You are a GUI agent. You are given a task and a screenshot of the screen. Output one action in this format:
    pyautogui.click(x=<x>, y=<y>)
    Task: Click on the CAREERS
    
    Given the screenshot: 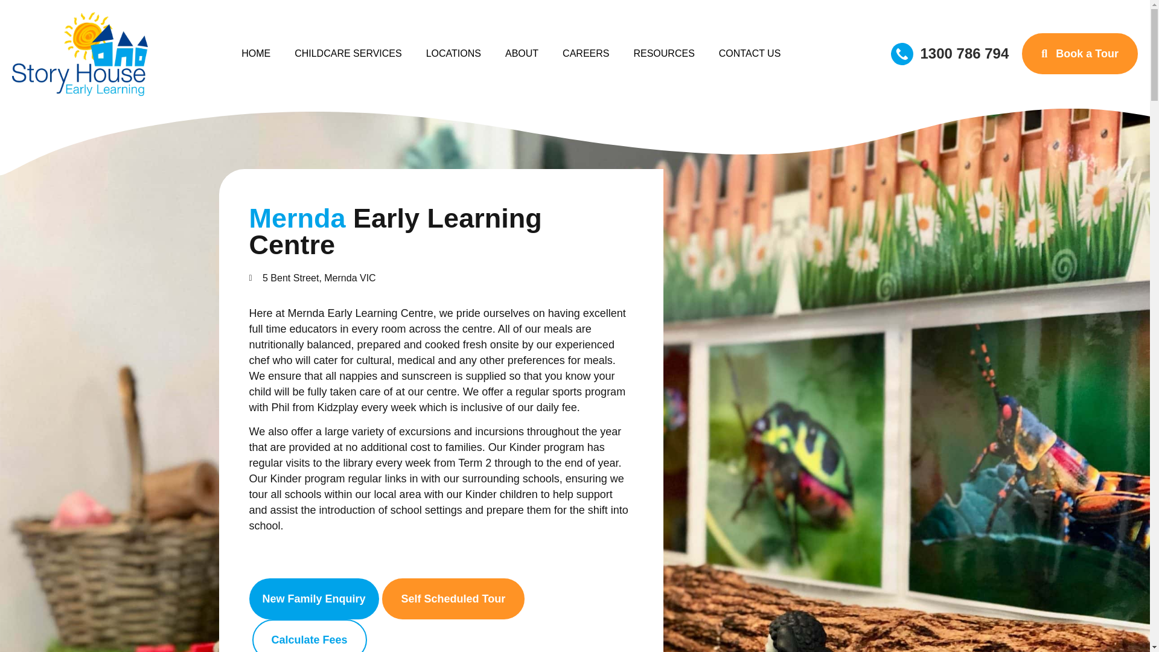 What is the action you would take?
    pyautogui.click(x=586, y=53)
    